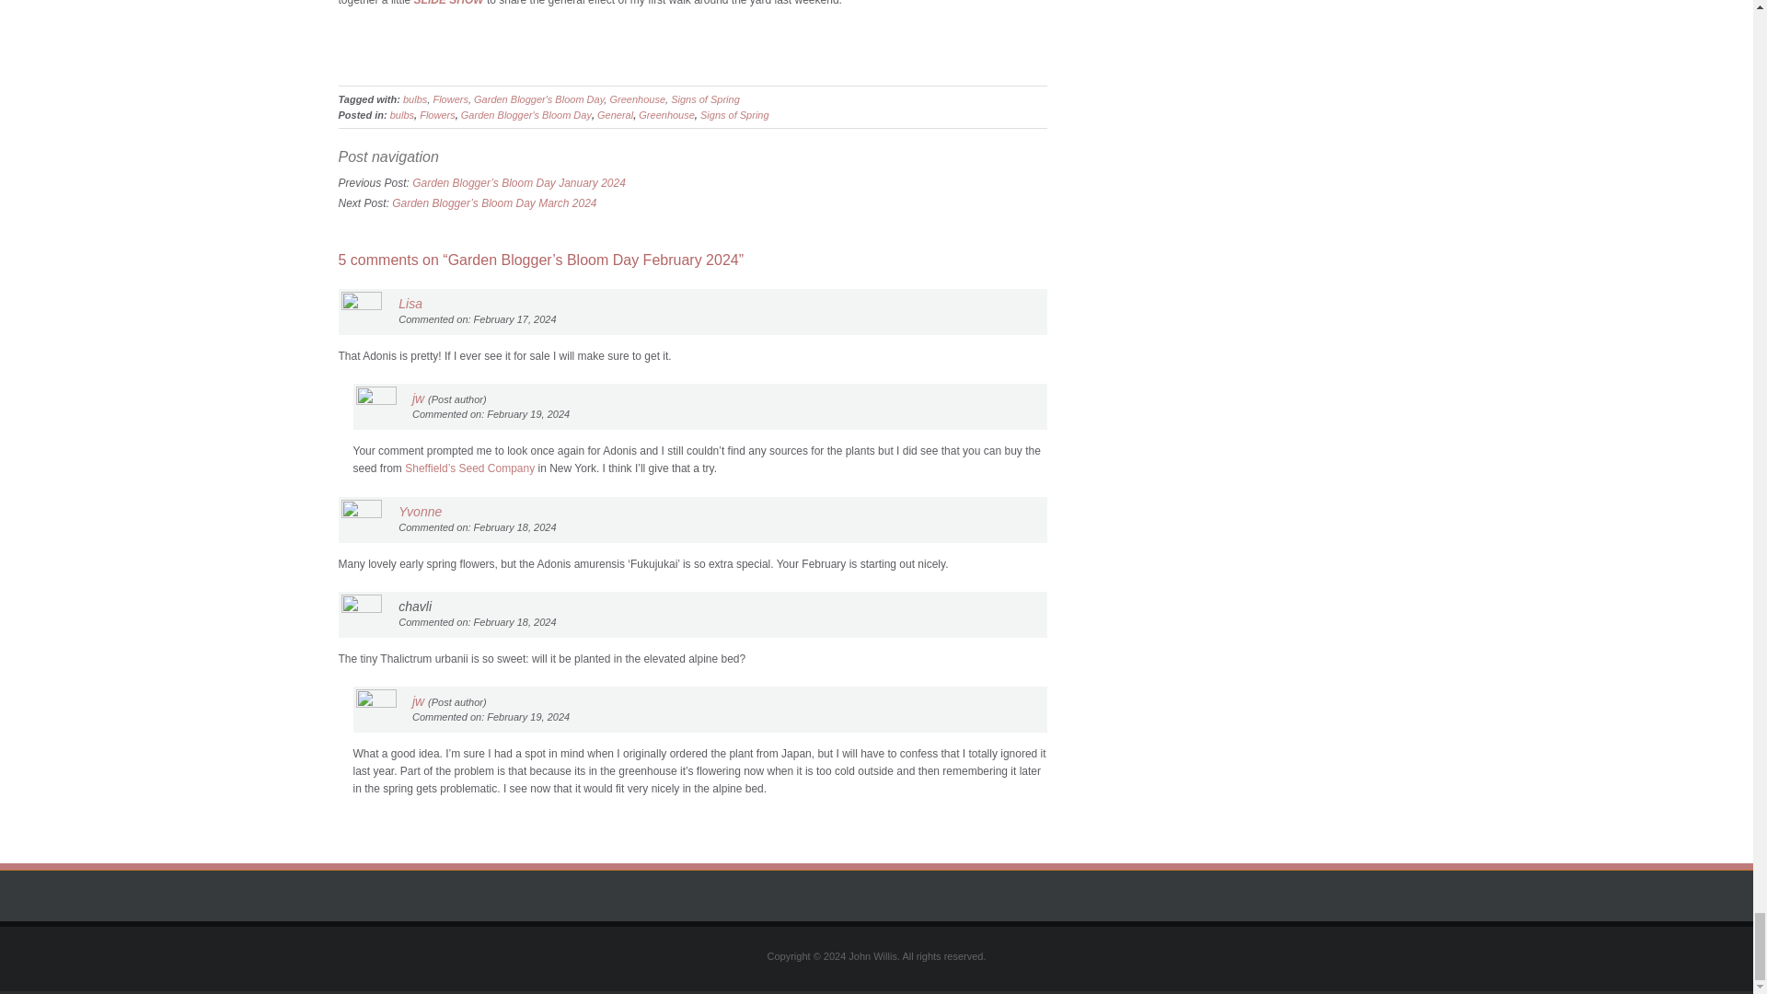 The width and height of the screenshot is (1767, 994). What do you see at coordinates (401, 114) in the screenshot?
I see `bulbs` at bounding box center [401, 114].